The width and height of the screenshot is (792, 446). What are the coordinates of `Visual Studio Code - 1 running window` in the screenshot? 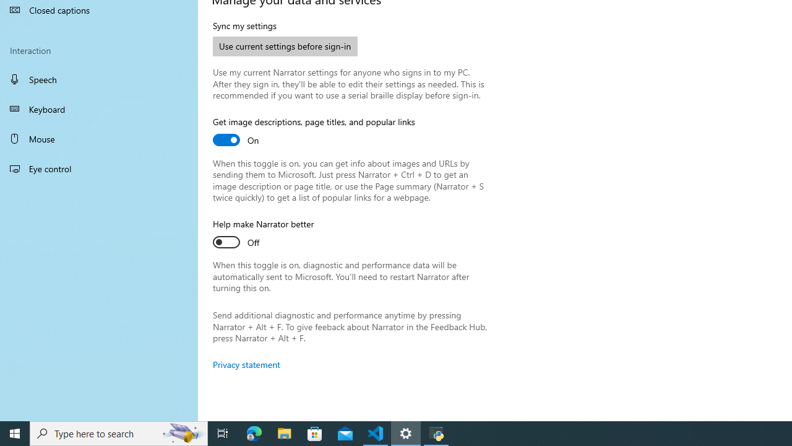 It's located at (376, 434).